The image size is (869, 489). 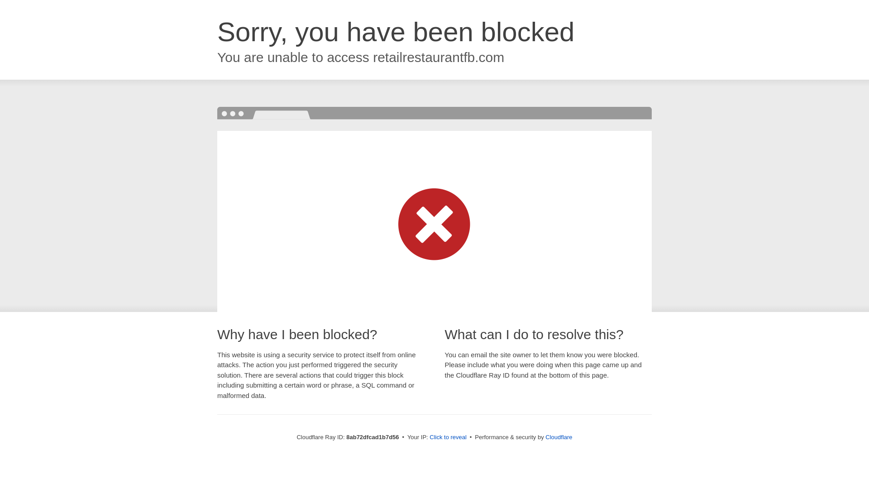 I want to click on Click to reveal, so click(x=448, y=437).